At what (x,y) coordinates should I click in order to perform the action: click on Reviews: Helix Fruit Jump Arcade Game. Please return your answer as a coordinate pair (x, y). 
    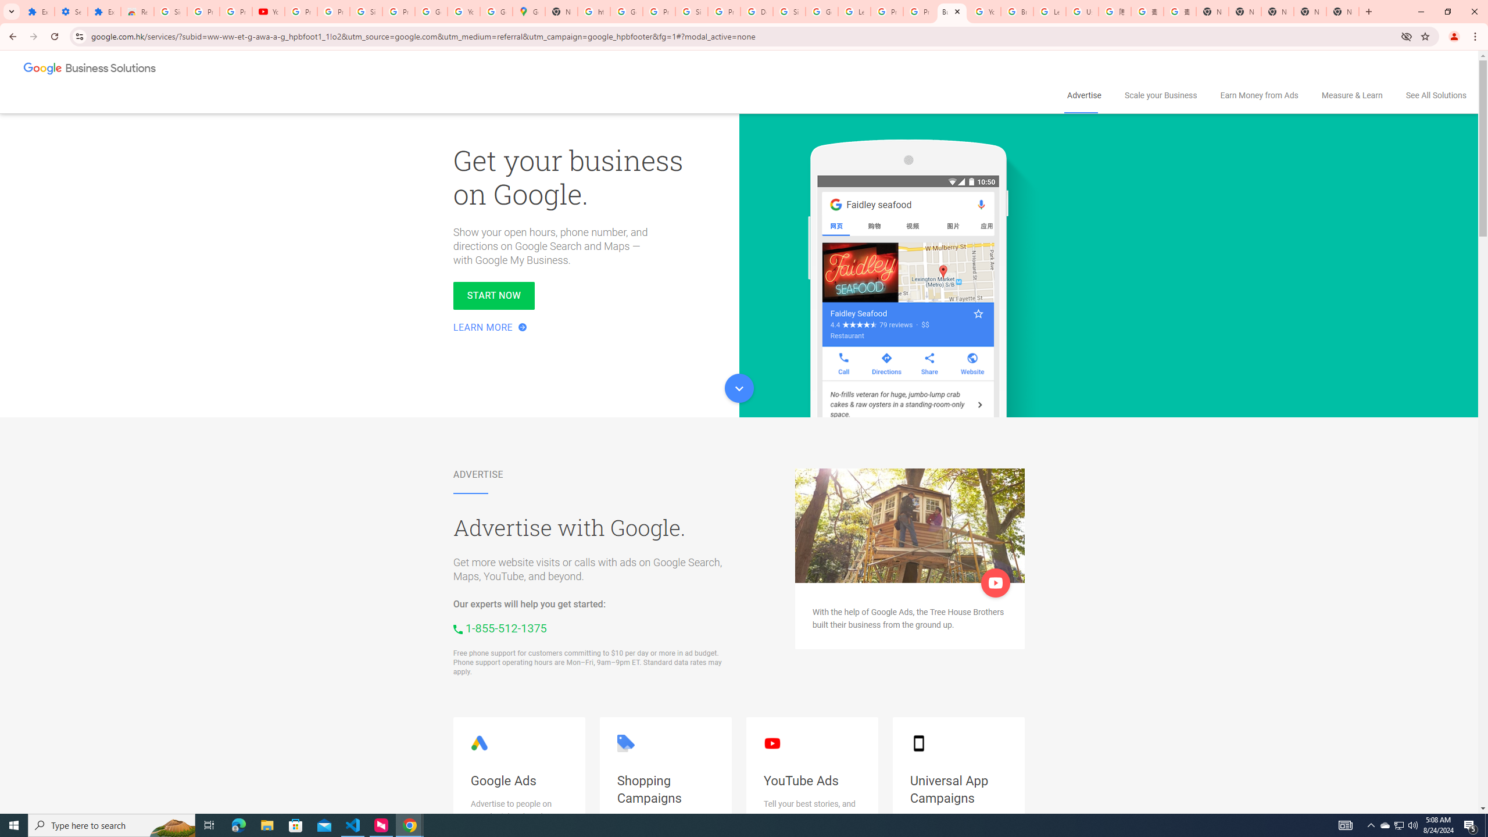
    Looking at the image, I should click on (137, 12).